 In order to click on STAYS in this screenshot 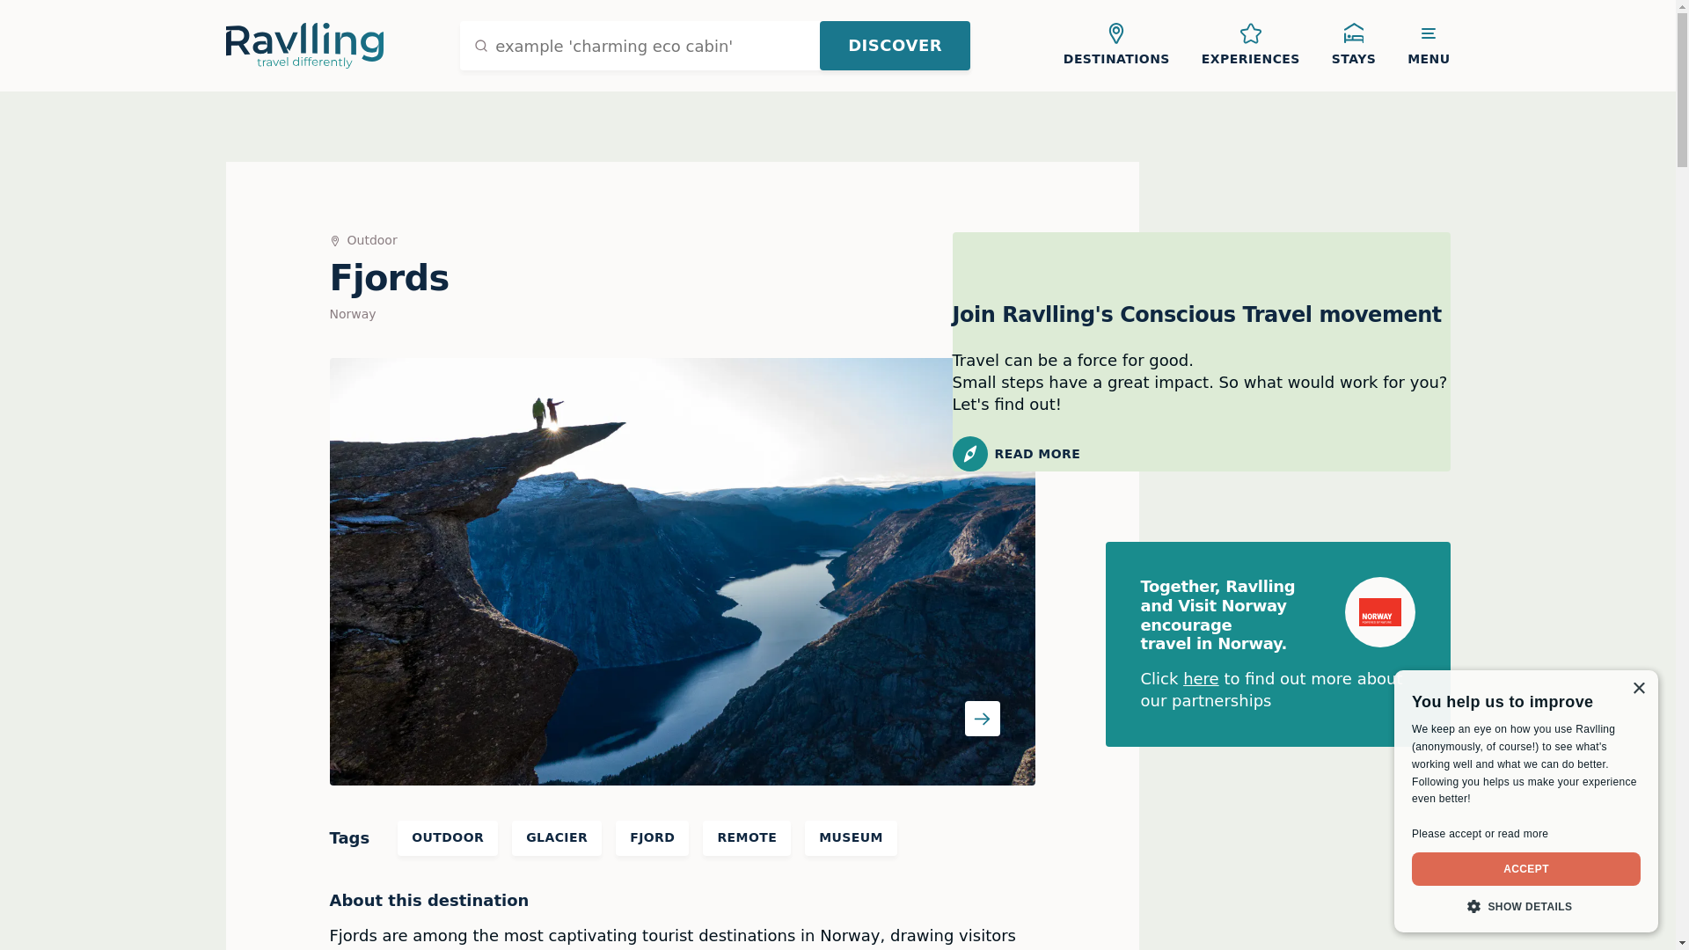, I will do `click(1353, 45)`.